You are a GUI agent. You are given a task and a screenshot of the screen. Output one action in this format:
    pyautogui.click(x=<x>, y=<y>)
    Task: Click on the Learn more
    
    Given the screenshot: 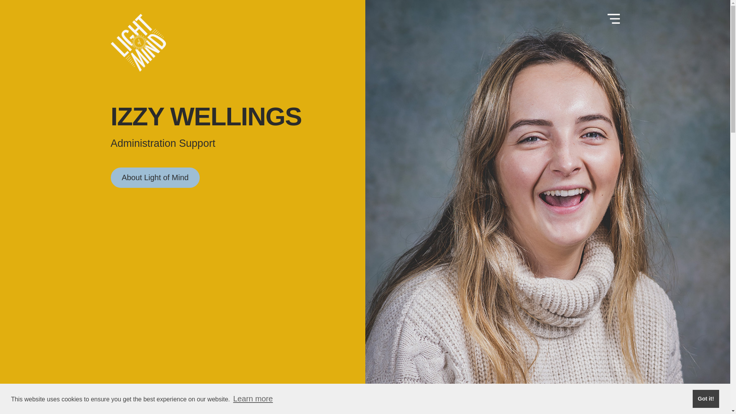 What is the action you would take?
    pyautogui.click(x=253, y=399)
    